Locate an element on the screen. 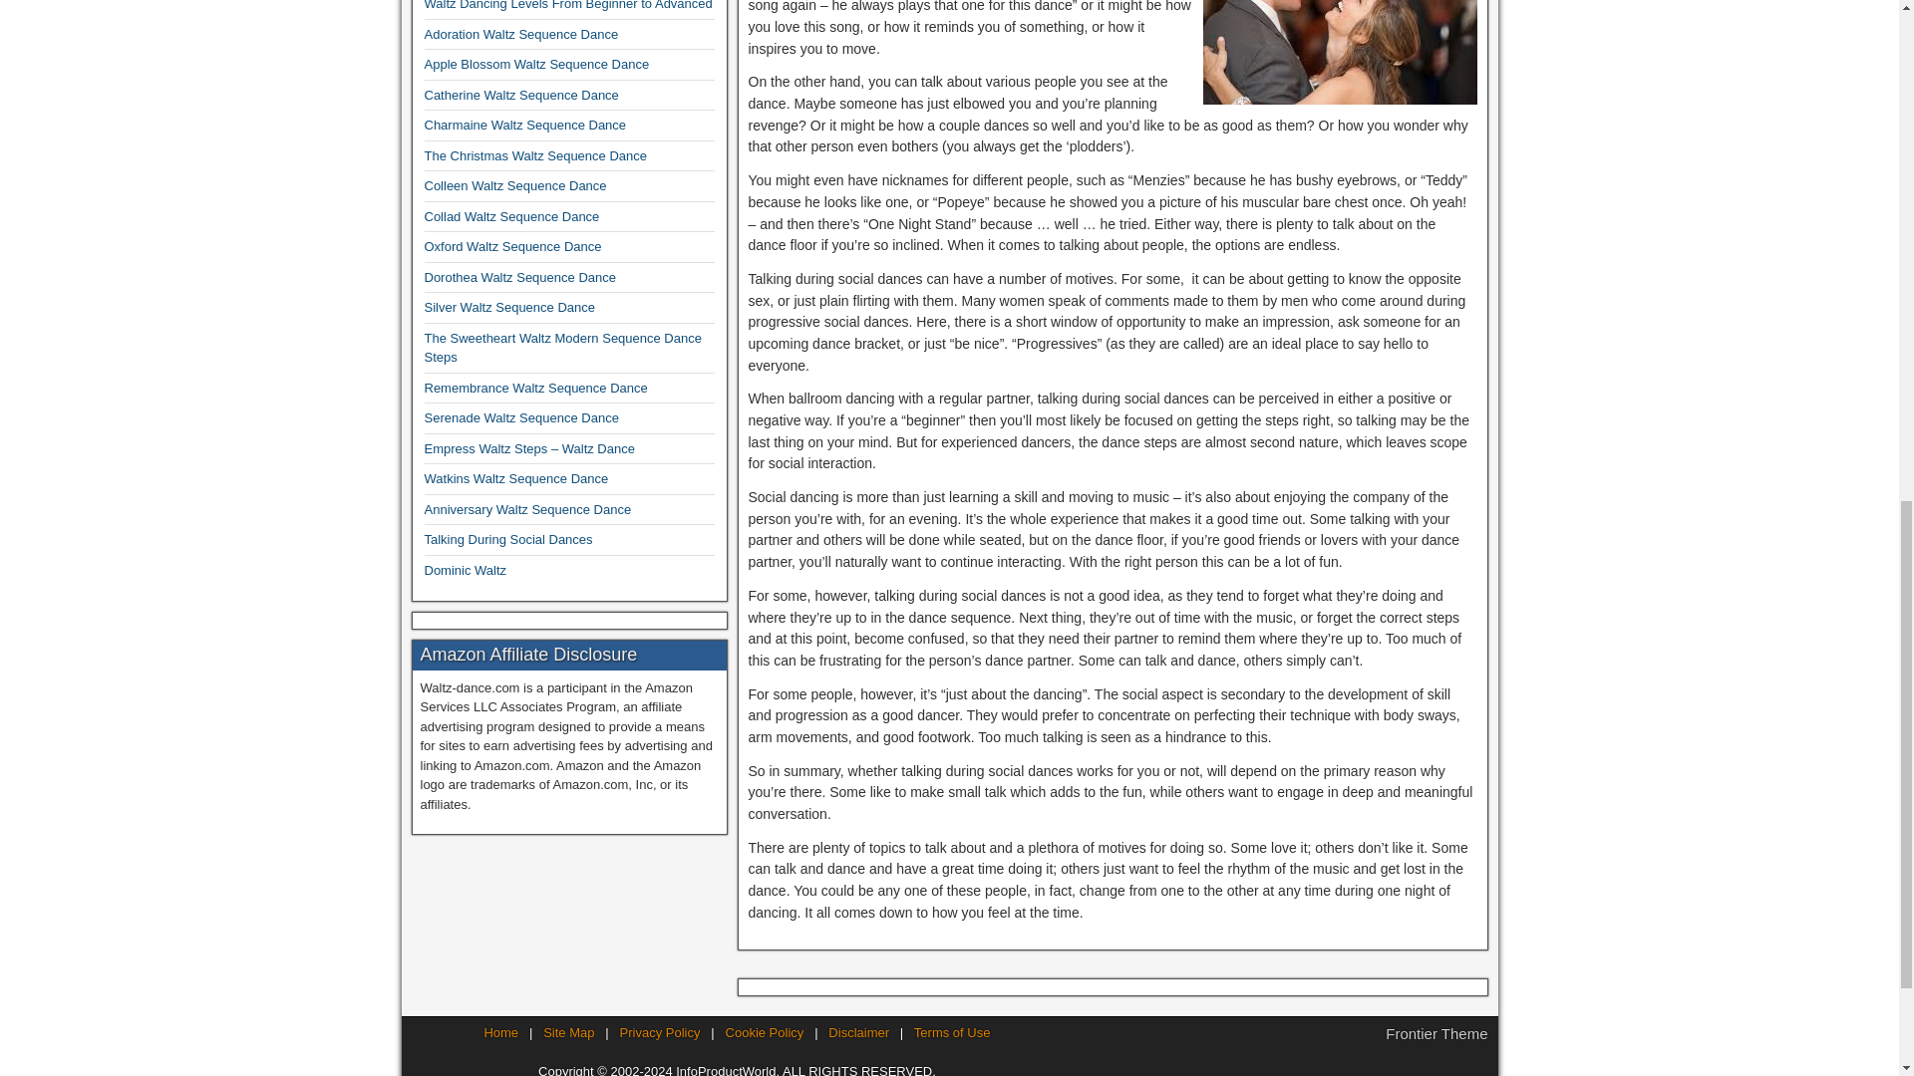 The height and width of the screenshot is (1076, 1914). Apple Blossom Waltz Sequence Dance is located at coordinates (537, 64).